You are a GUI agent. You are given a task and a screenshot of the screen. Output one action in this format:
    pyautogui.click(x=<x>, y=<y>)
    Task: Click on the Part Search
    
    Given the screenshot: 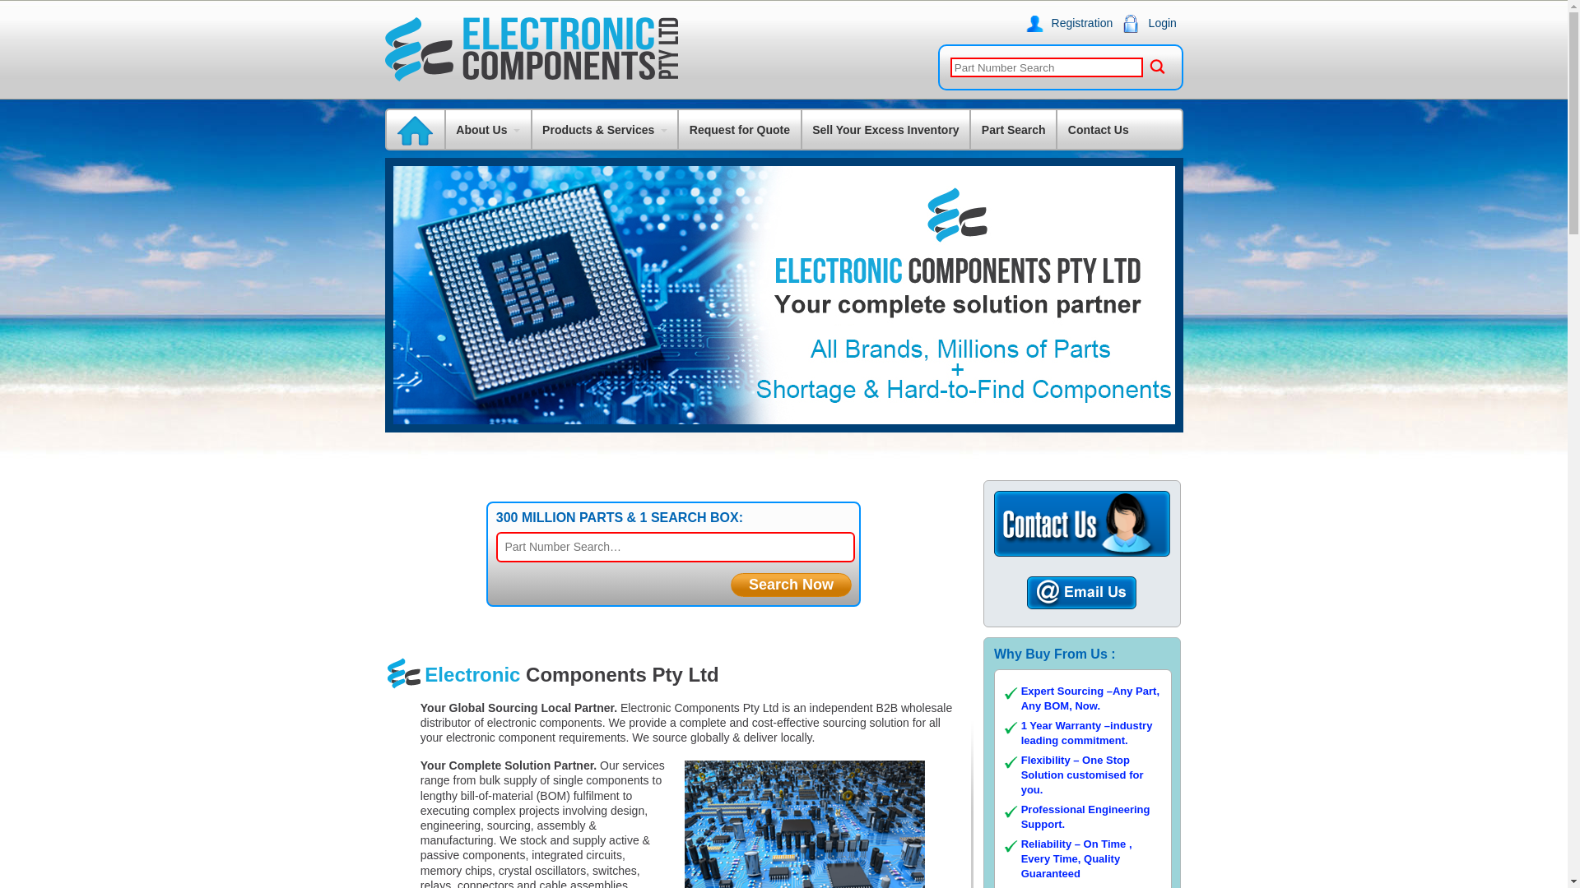 What is the action you would take?
    pyautogui.click(x=1014, y=130)
    